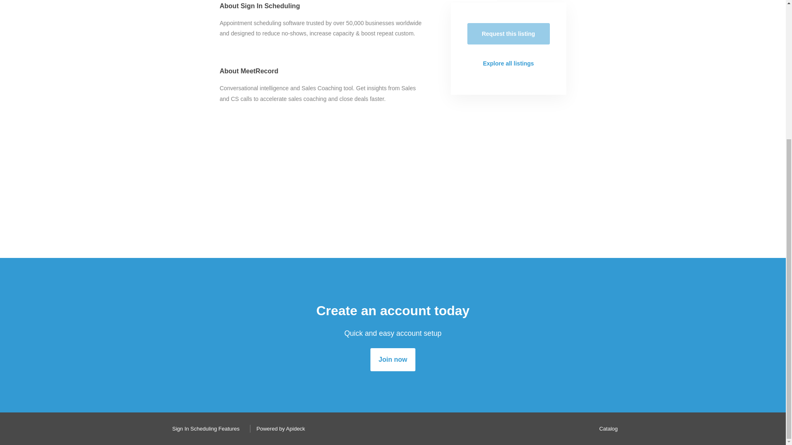 The image size is (792, 445). I want to click on Explore all listings, so click(508, 63).